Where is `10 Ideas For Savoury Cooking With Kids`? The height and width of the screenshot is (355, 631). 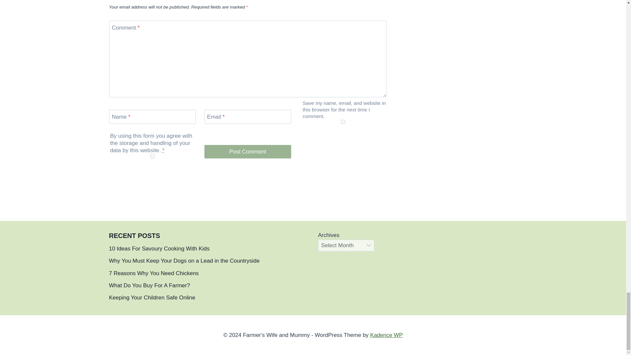 10 Ideas For Savoury Cooking With Kids is located at coordinates (159, 248).